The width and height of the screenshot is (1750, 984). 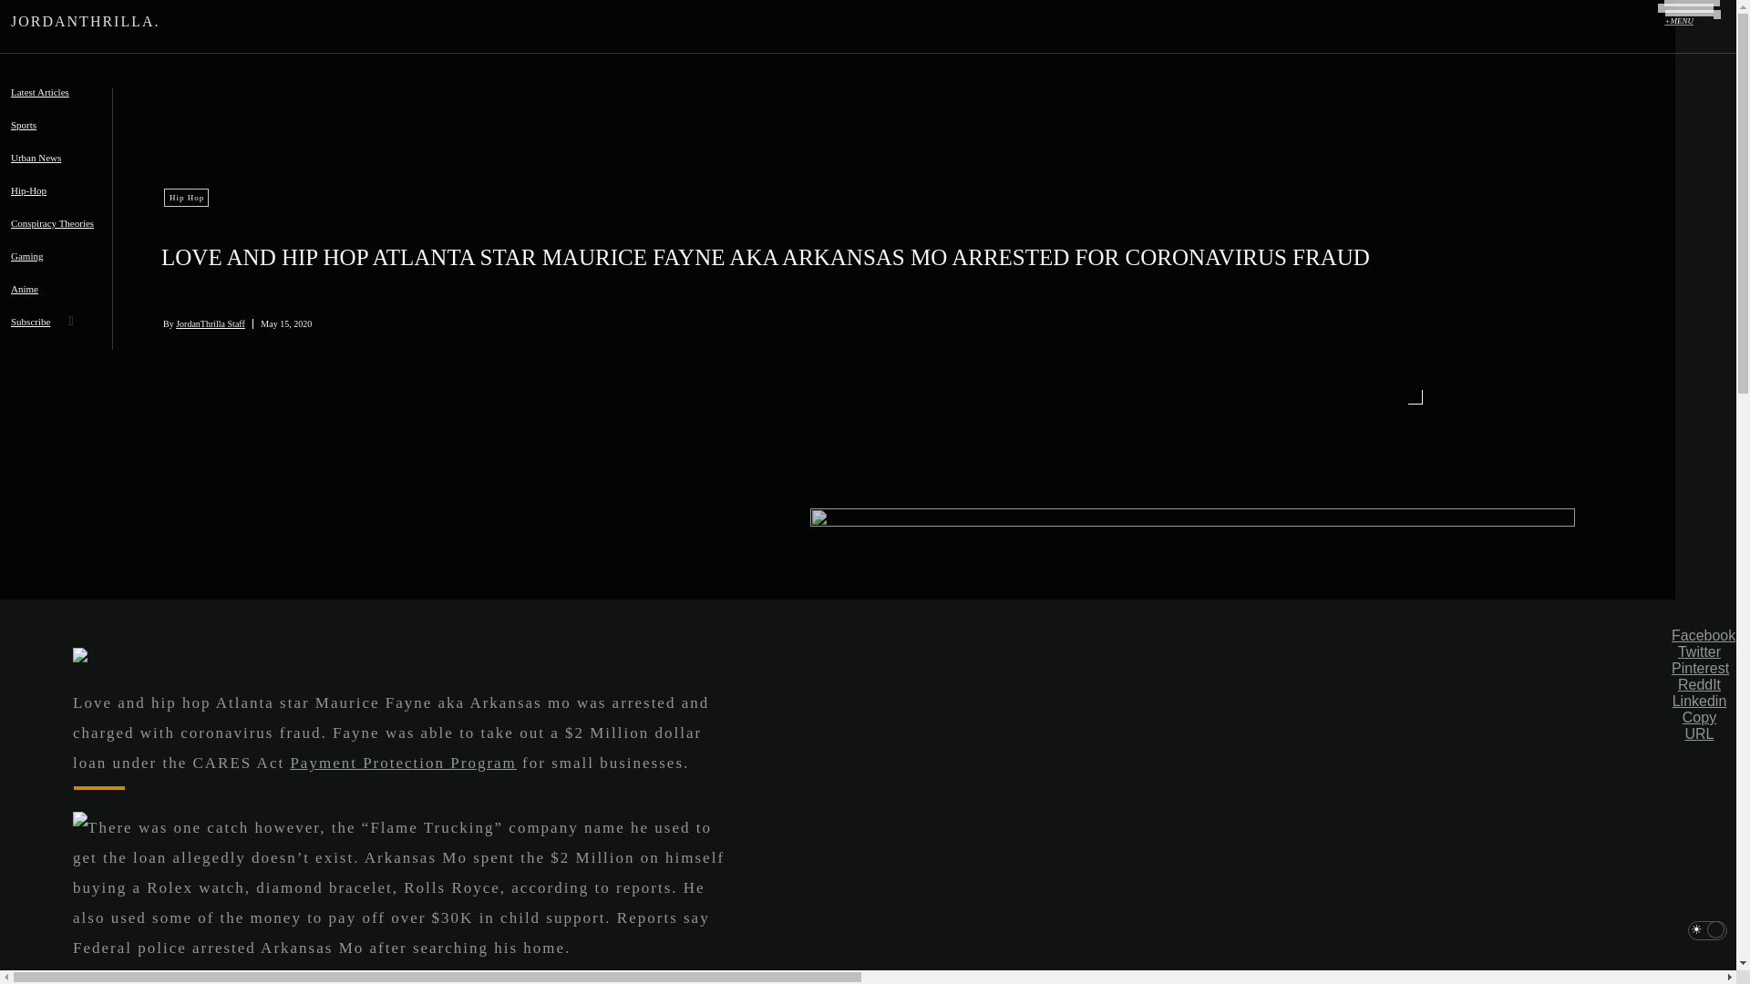 What do you see at coordinates (186, 197) in the screenshot?
I see `Hip Hop` at bounding box center [186, 197].